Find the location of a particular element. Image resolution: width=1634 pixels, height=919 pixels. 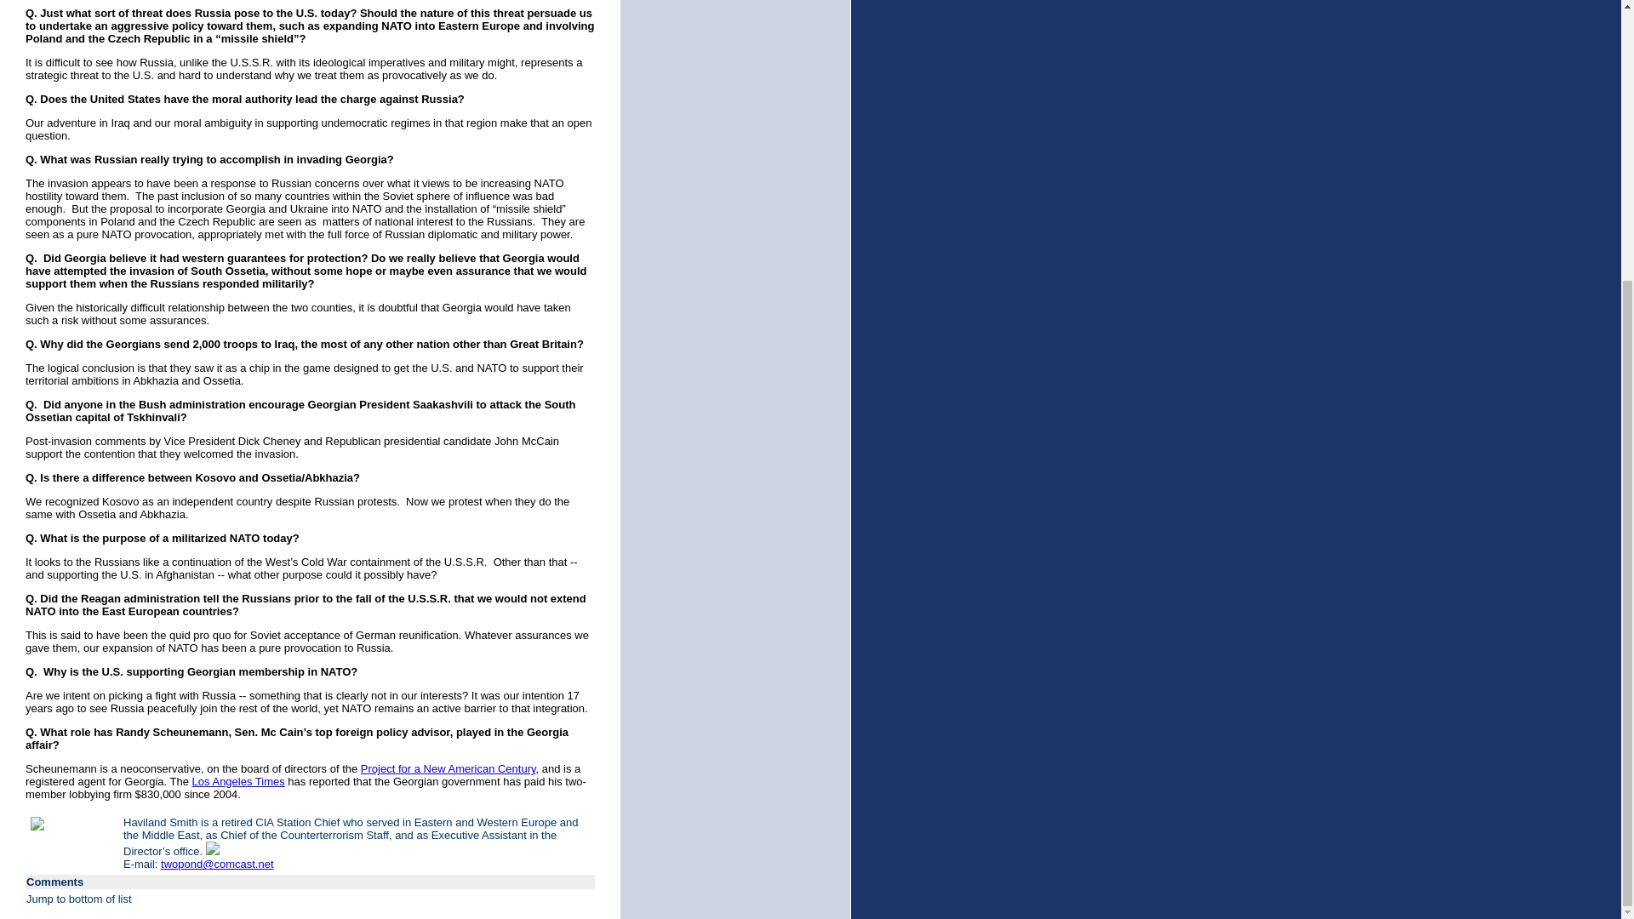

Project for a New American Century is located at coordinates (448, 769).